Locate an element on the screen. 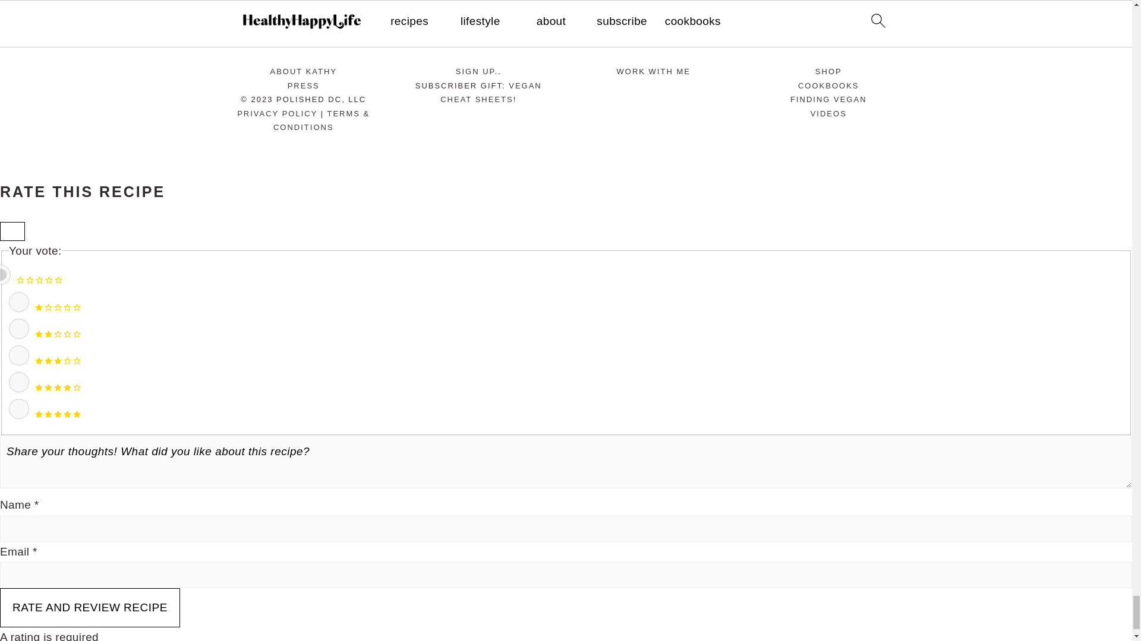 Image resolution: width=1141 pixels, height=641 pixels. 5 is located at coordinates (19, 408).